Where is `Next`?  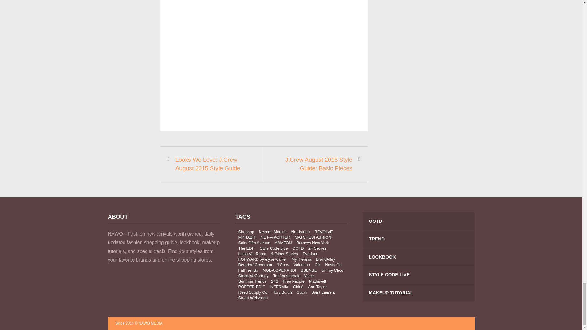
Next is located at coordinates (317, 164).